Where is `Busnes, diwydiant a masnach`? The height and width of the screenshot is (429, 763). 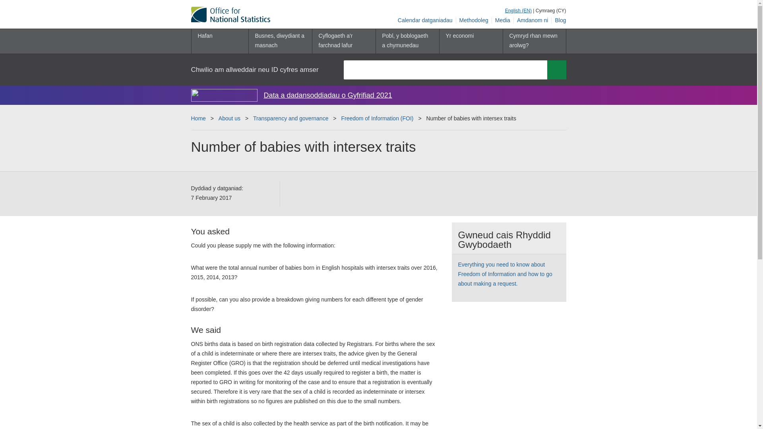 Busnes, diwydiant a masnach is located at coordinates (280, 41).